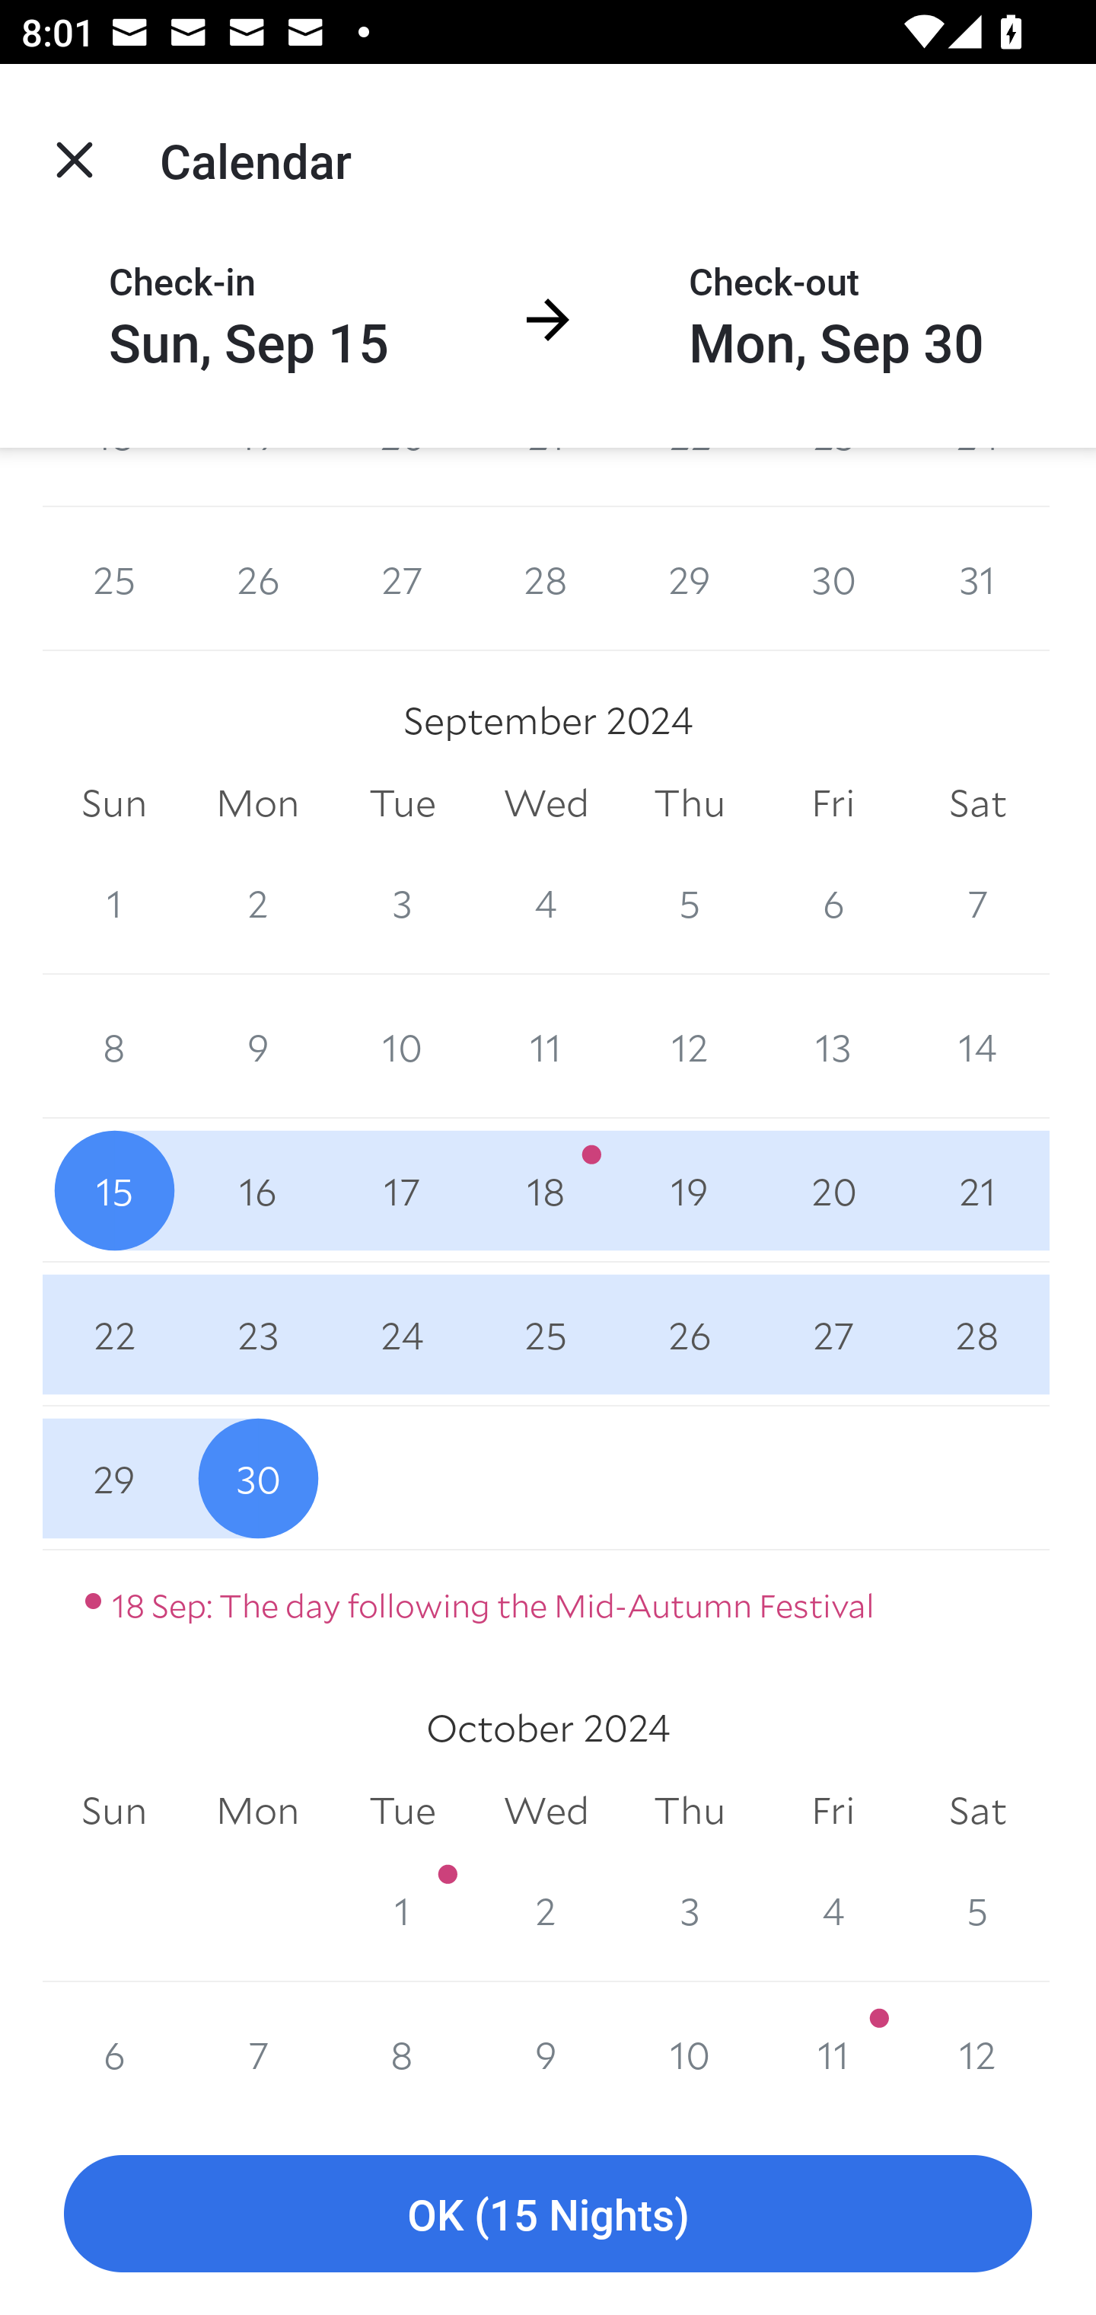 This screenshot has width=1096, height=2315. Describe the element at coordinates (977, 1334) in the screenshot. I see `28 28 September 2024` at that location.